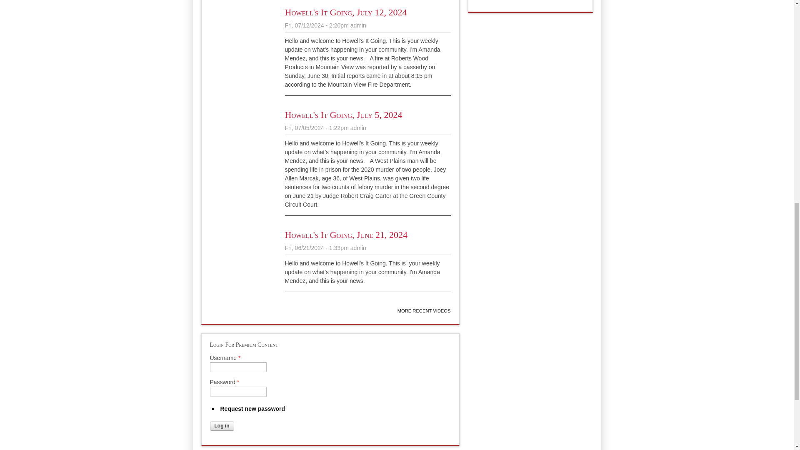  Describe the element at coordinates (346, 12) in the screenshot. I see `Howell'S It Going, July 12, 2024` at that location.